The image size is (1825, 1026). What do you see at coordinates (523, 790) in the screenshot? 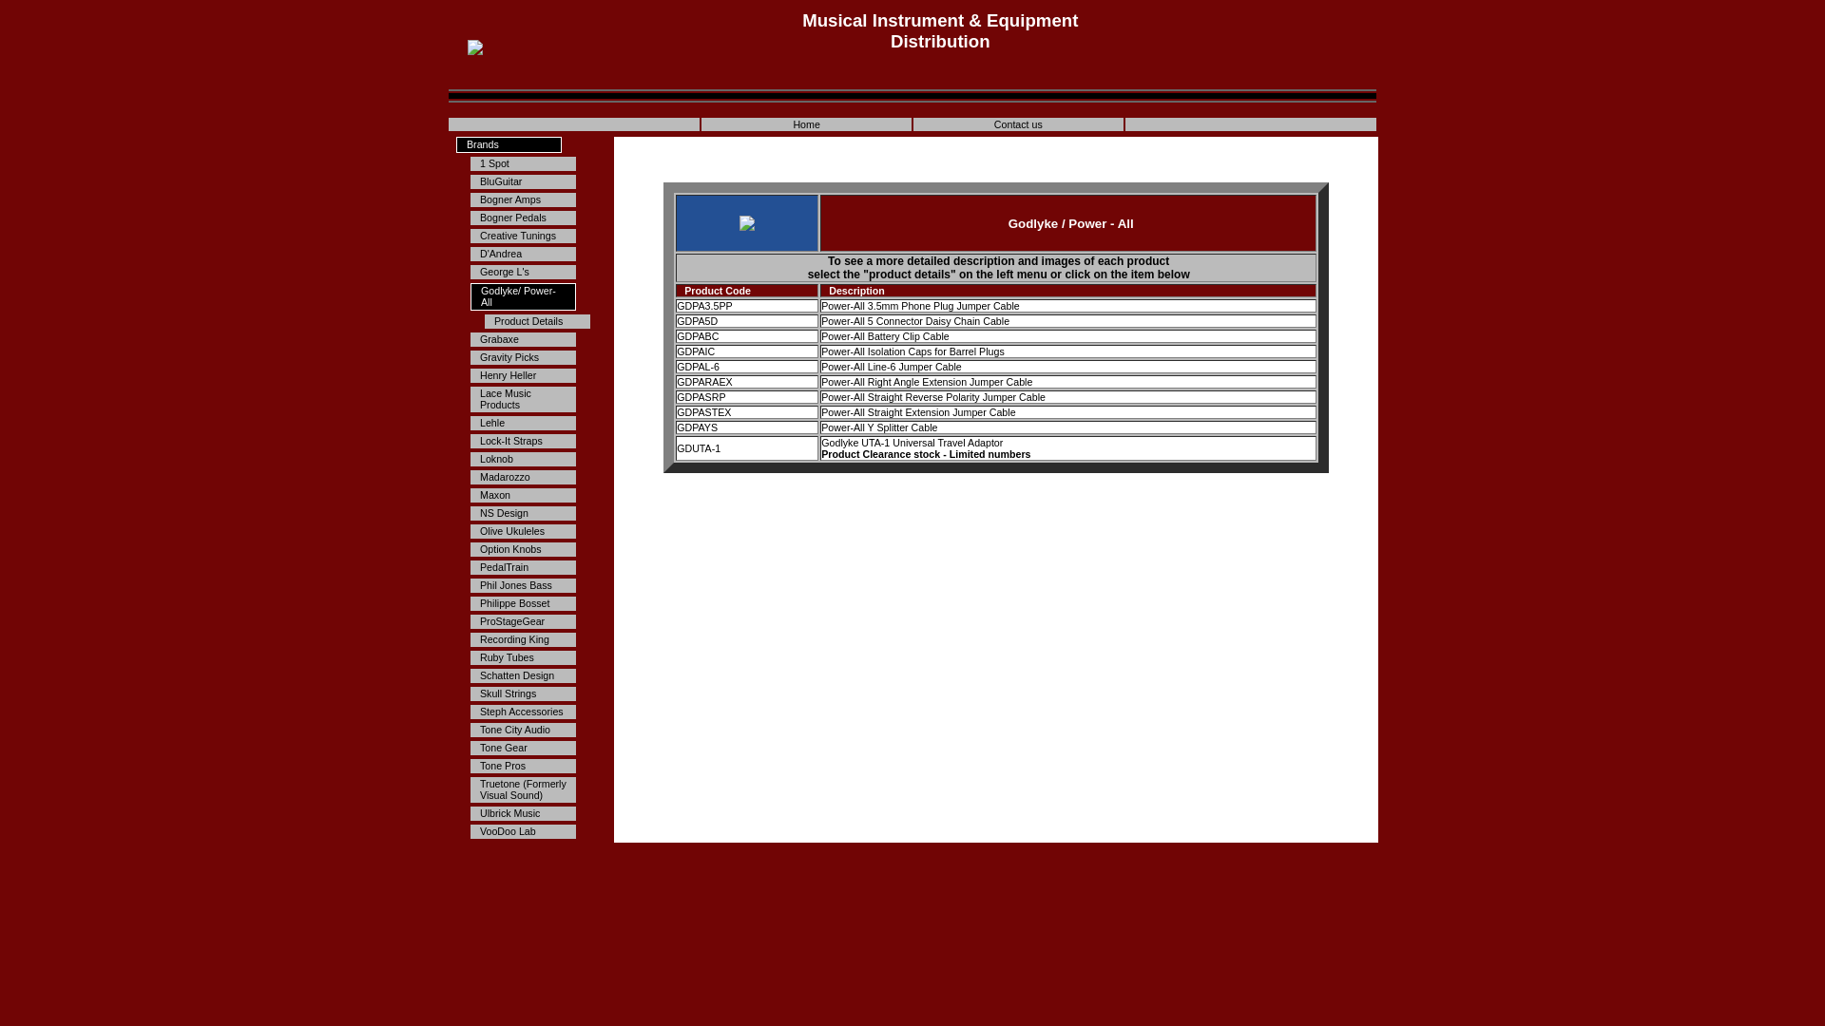
I see `Truetone (Formerly Visual Sound)` at bounding box center [523, 790].